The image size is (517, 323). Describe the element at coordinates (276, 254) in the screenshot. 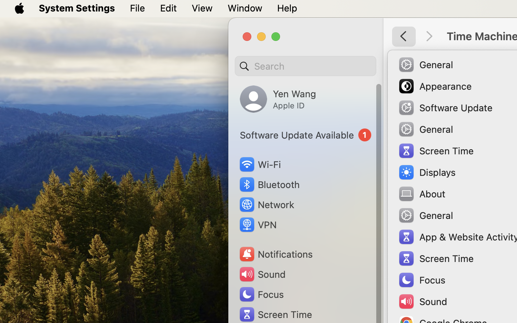

I see `Notifications` at that location.